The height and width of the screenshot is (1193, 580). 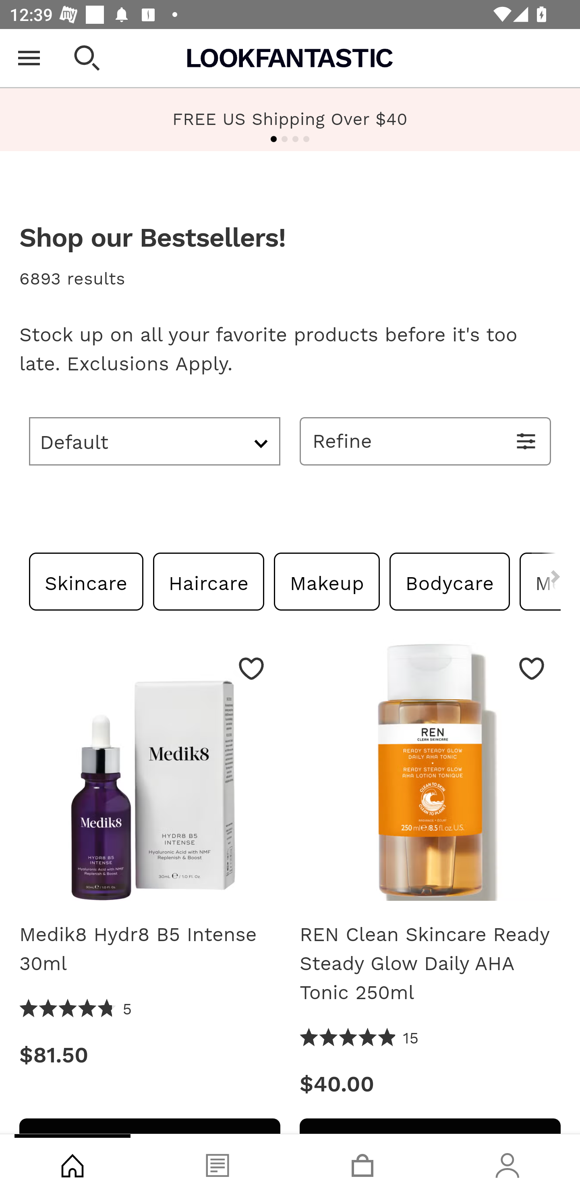 I want to click on Medik8 Hydr8 B5 Intense 30ml, so click(x=149, y=775).